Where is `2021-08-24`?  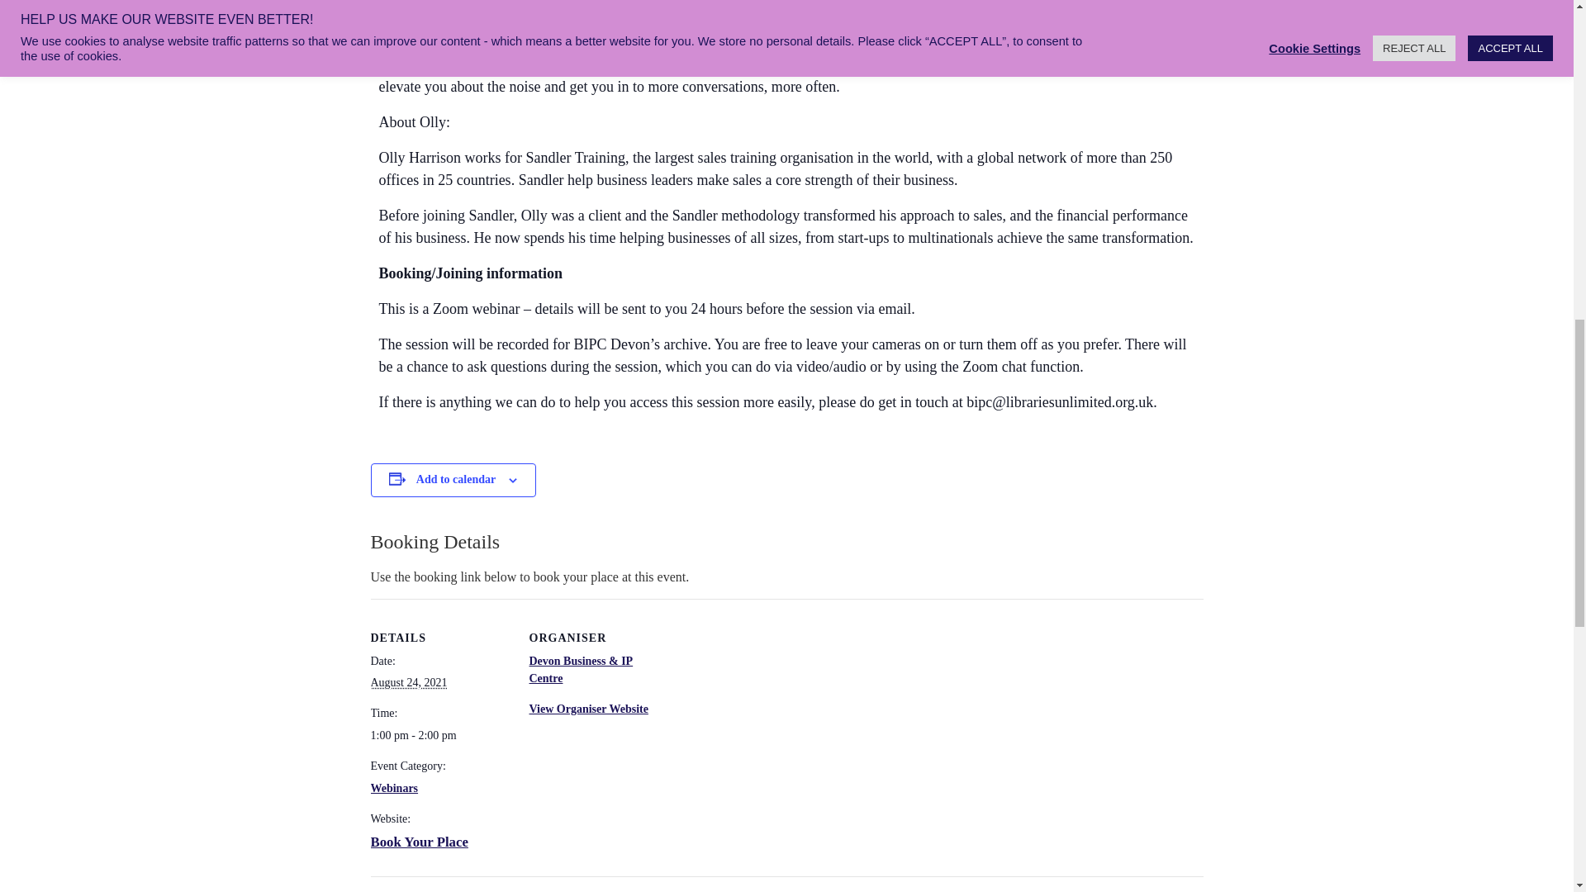 2021-08-24 is located at coordinates (439, 735).